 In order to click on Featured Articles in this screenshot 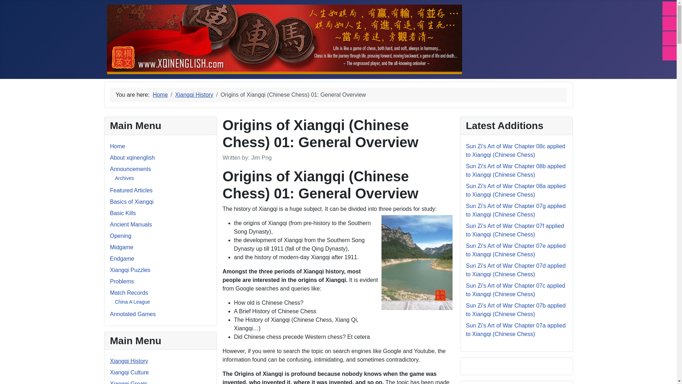, I will do `click(131, 191)`.